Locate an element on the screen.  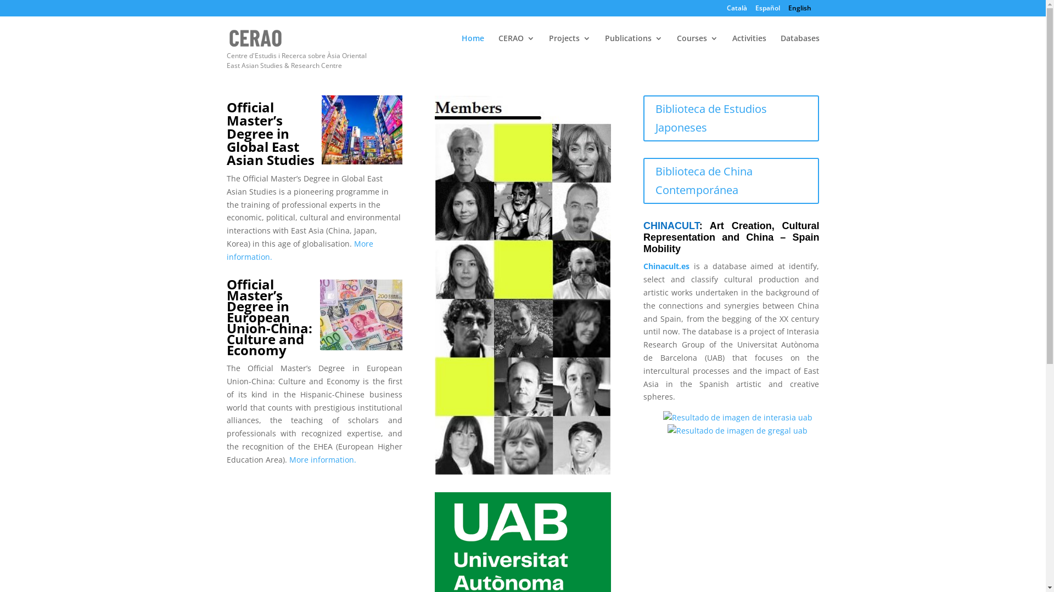
Activities is located at coordinates (749, 47).